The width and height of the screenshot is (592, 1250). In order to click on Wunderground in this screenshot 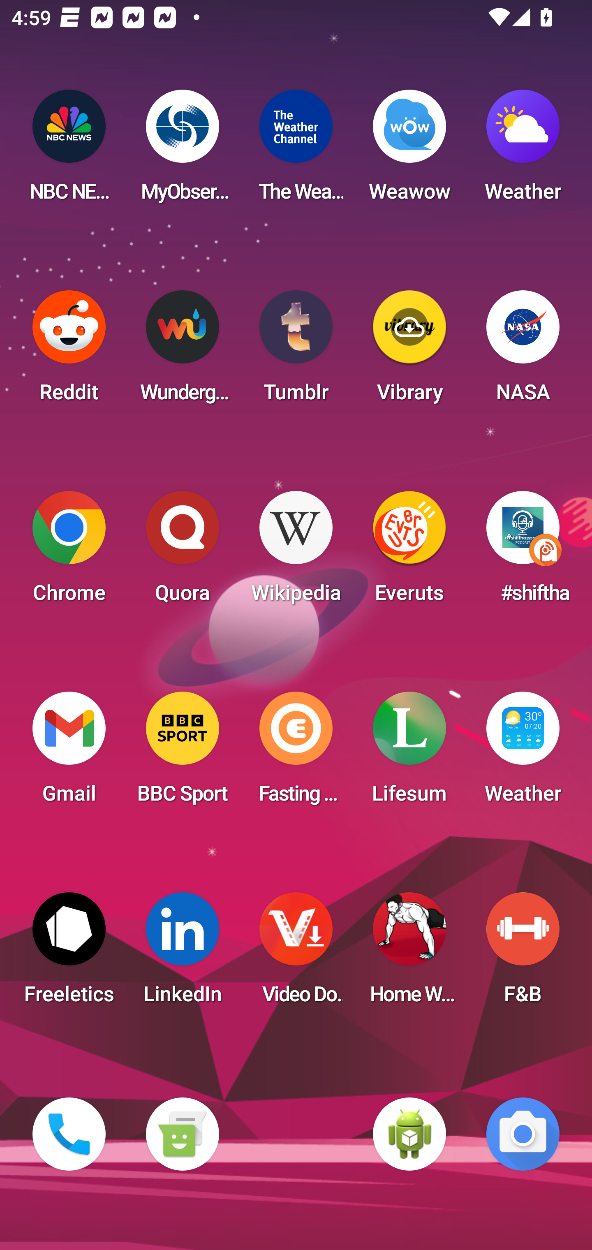, I will do `click(182, 351)`.